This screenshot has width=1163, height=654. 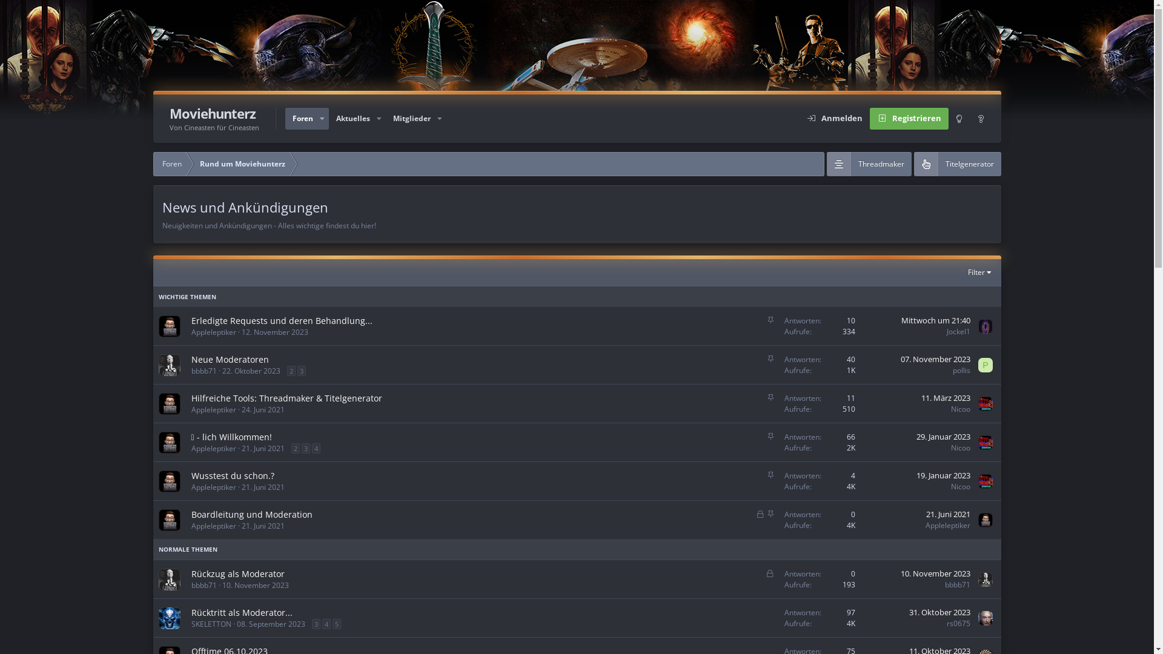 I want to click on bbbb71, so click(x=204, y=585).